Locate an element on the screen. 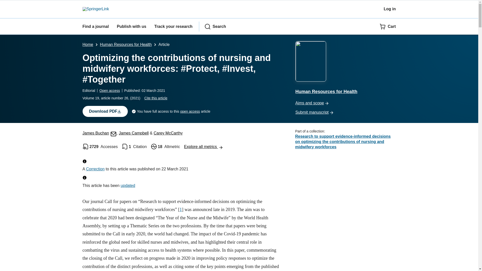 The image size is (482, 271). Cart is located at coordinates (388, 26).